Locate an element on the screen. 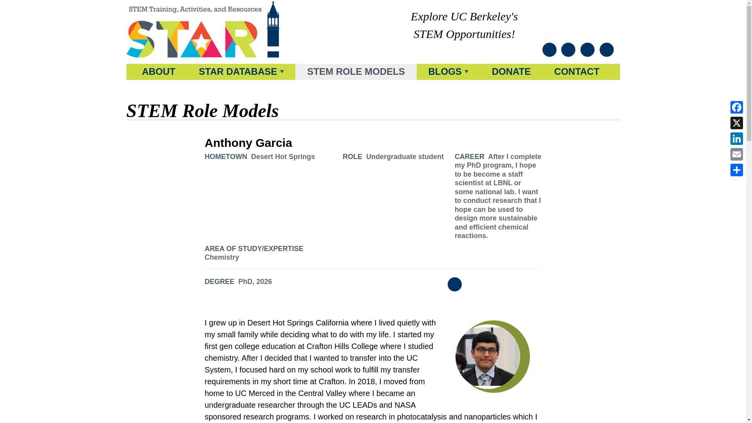  BLOGS is located at coordinates (448, 72).